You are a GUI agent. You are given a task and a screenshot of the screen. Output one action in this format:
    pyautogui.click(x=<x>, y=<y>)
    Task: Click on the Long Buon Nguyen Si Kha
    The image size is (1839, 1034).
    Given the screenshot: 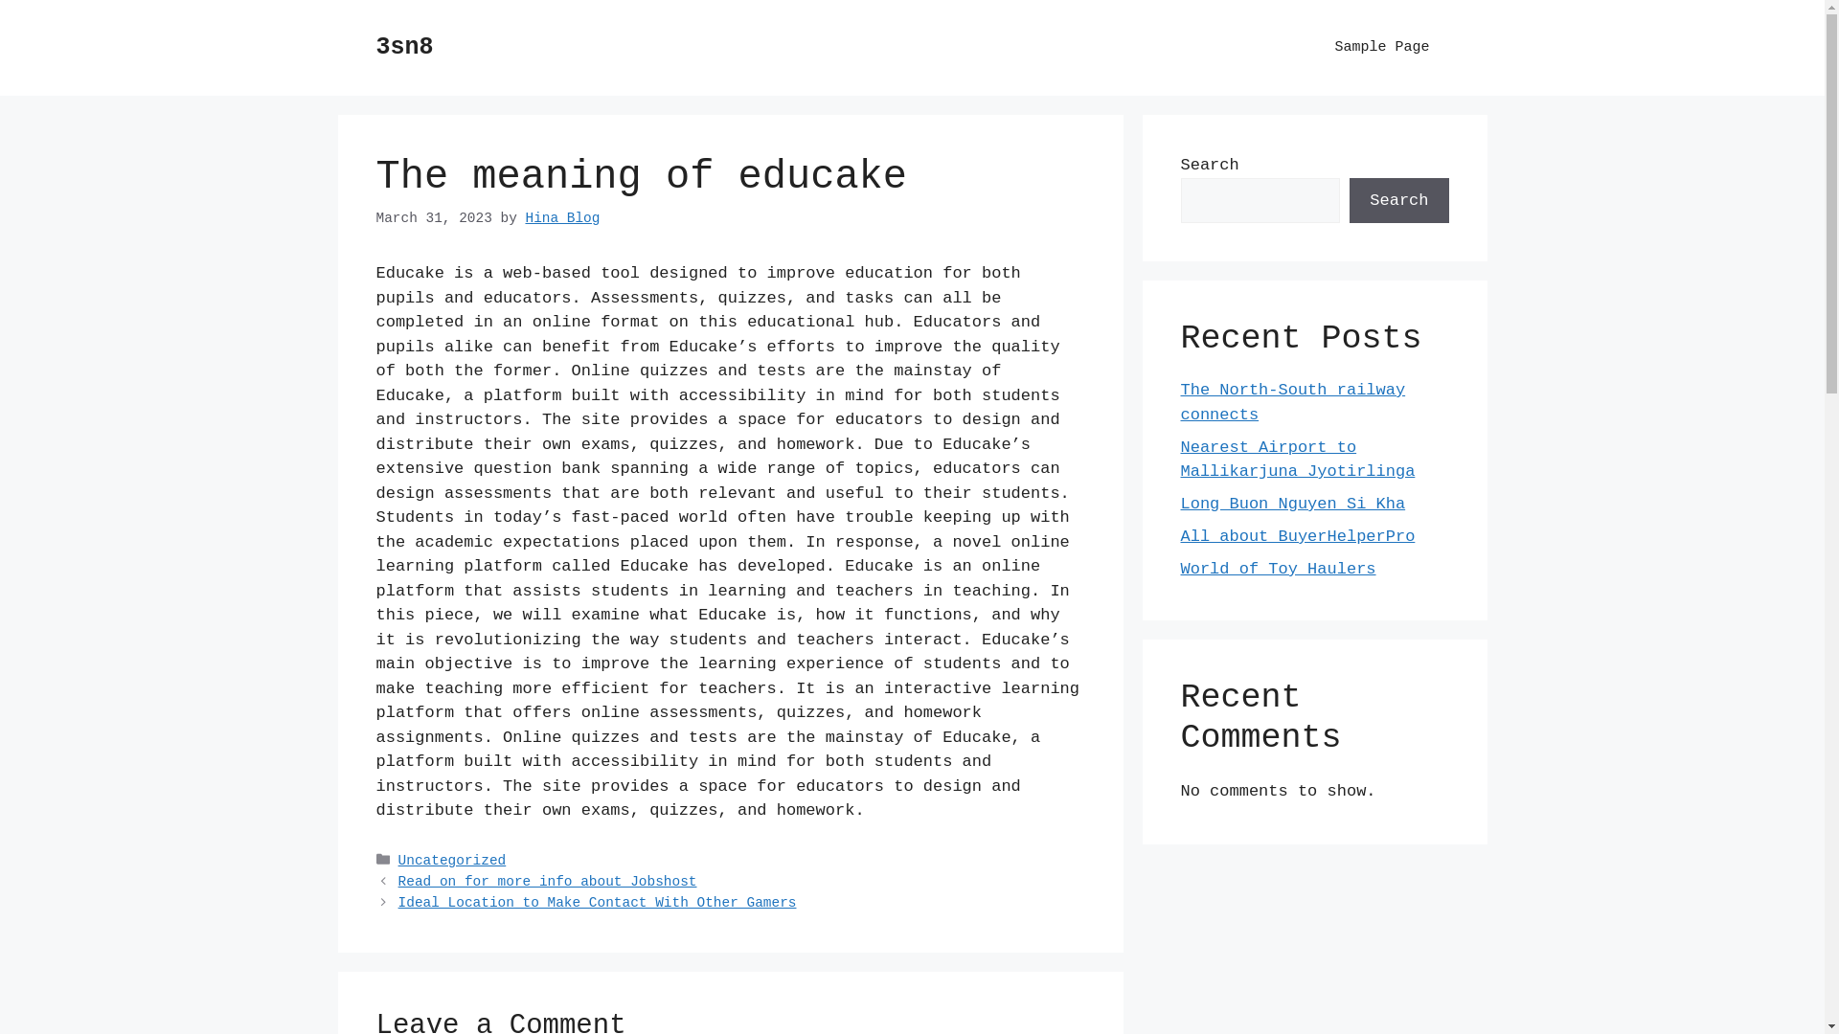 What is the action you would take?
    pyautogui.click(x=1293, y=504)
    